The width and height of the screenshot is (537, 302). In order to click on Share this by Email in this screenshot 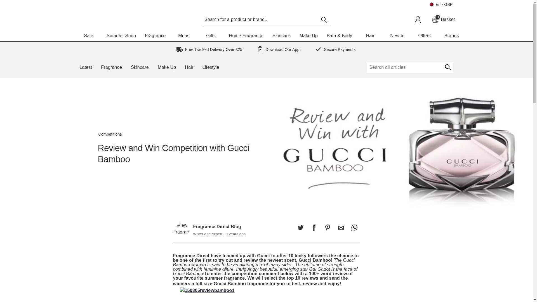, I will do `click(341, 227)`.